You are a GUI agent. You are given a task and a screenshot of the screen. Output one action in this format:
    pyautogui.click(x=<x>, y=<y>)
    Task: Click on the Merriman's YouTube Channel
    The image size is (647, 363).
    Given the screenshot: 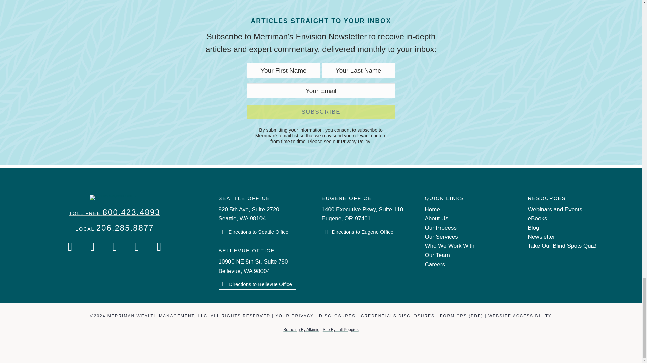 What is the action you would take?
    pyautogui.click(x=137, y=247)
    